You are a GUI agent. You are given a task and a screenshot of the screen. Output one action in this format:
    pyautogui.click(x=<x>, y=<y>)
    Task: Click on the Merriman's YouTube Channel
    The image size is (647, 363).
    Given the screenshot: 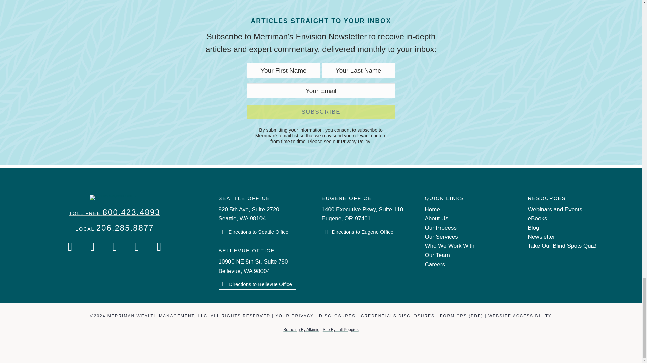 What is the action you would take?
    pyautogui.click(x=137, y=247)
    